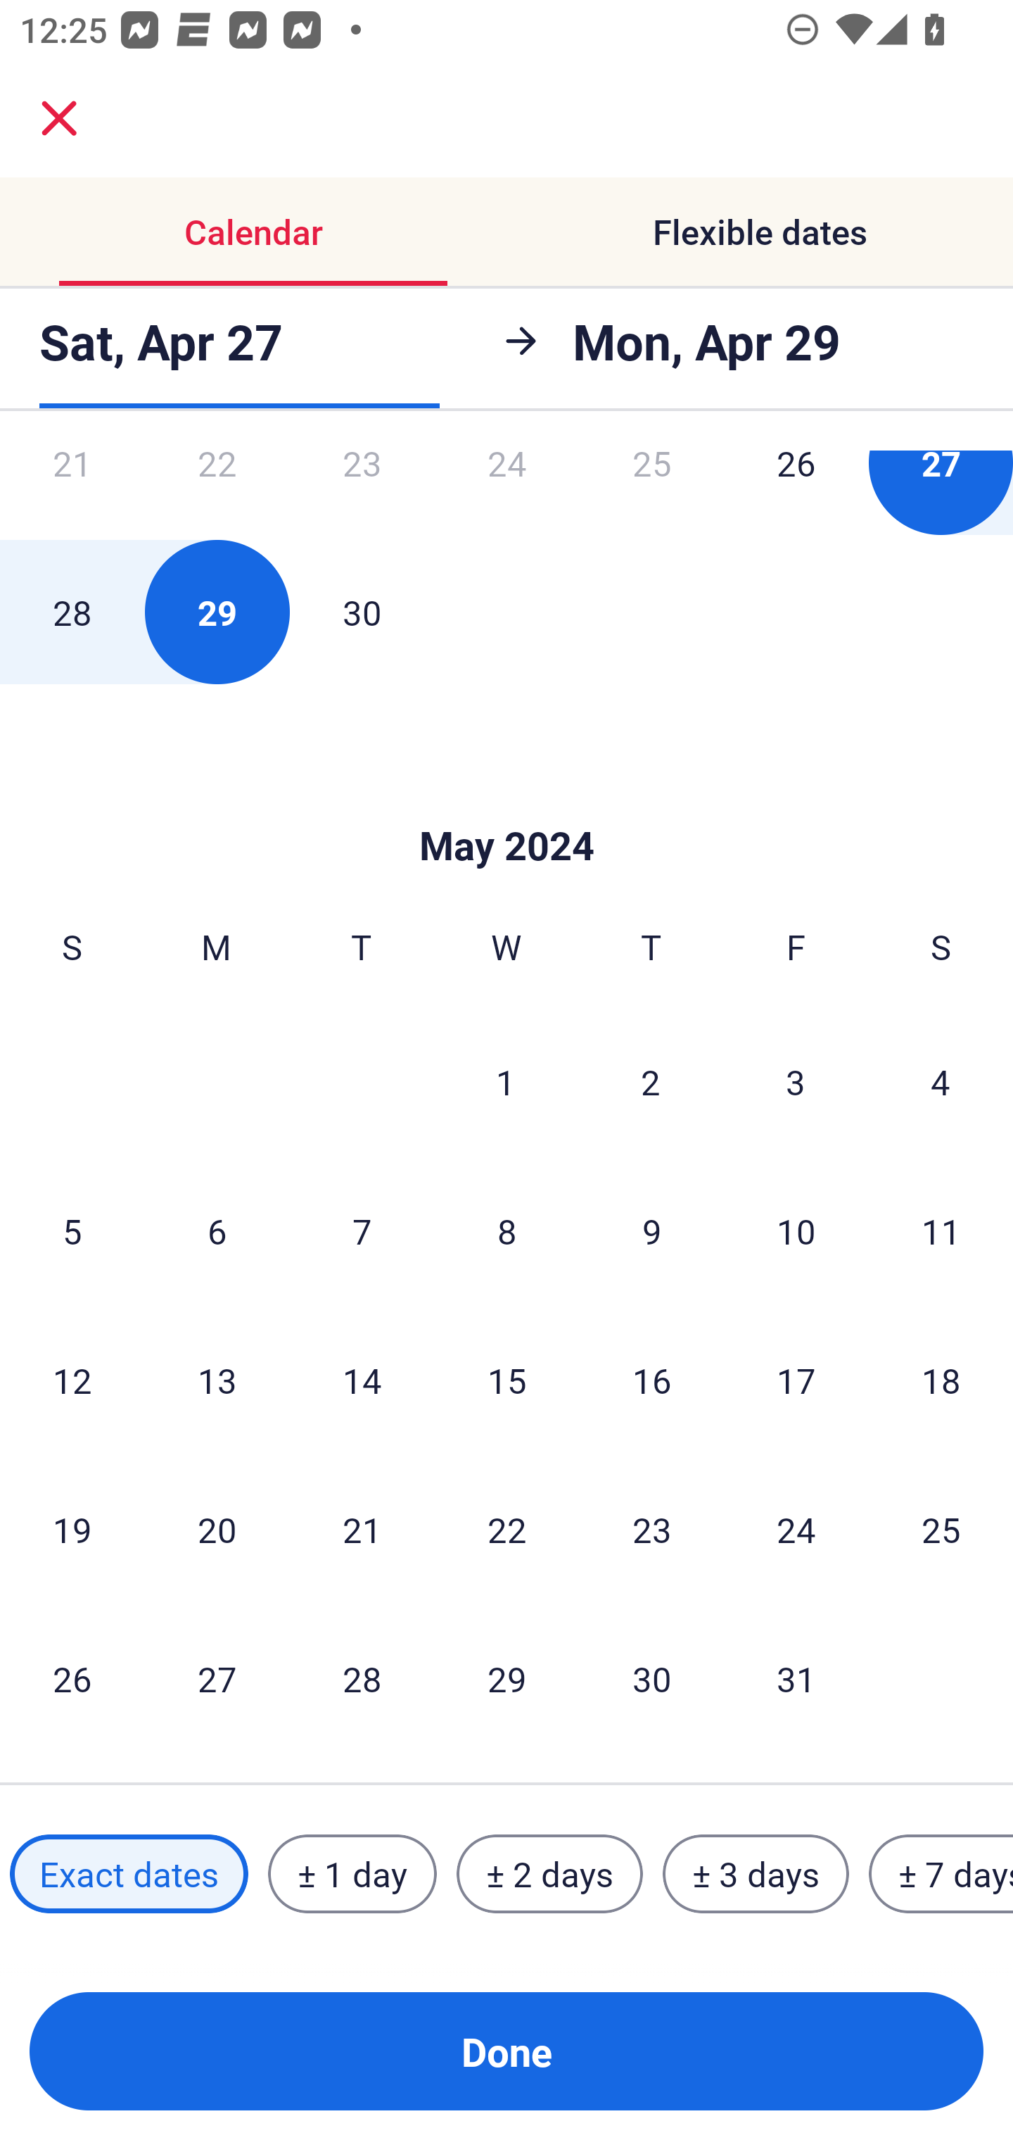 The width and height of the screenshot is (1013, 2140). What do you see at coordinates (362, 1529) in the screenshot?
I see `21 Tuesday, May 21, 2024` at bounding box center [362, 1529].